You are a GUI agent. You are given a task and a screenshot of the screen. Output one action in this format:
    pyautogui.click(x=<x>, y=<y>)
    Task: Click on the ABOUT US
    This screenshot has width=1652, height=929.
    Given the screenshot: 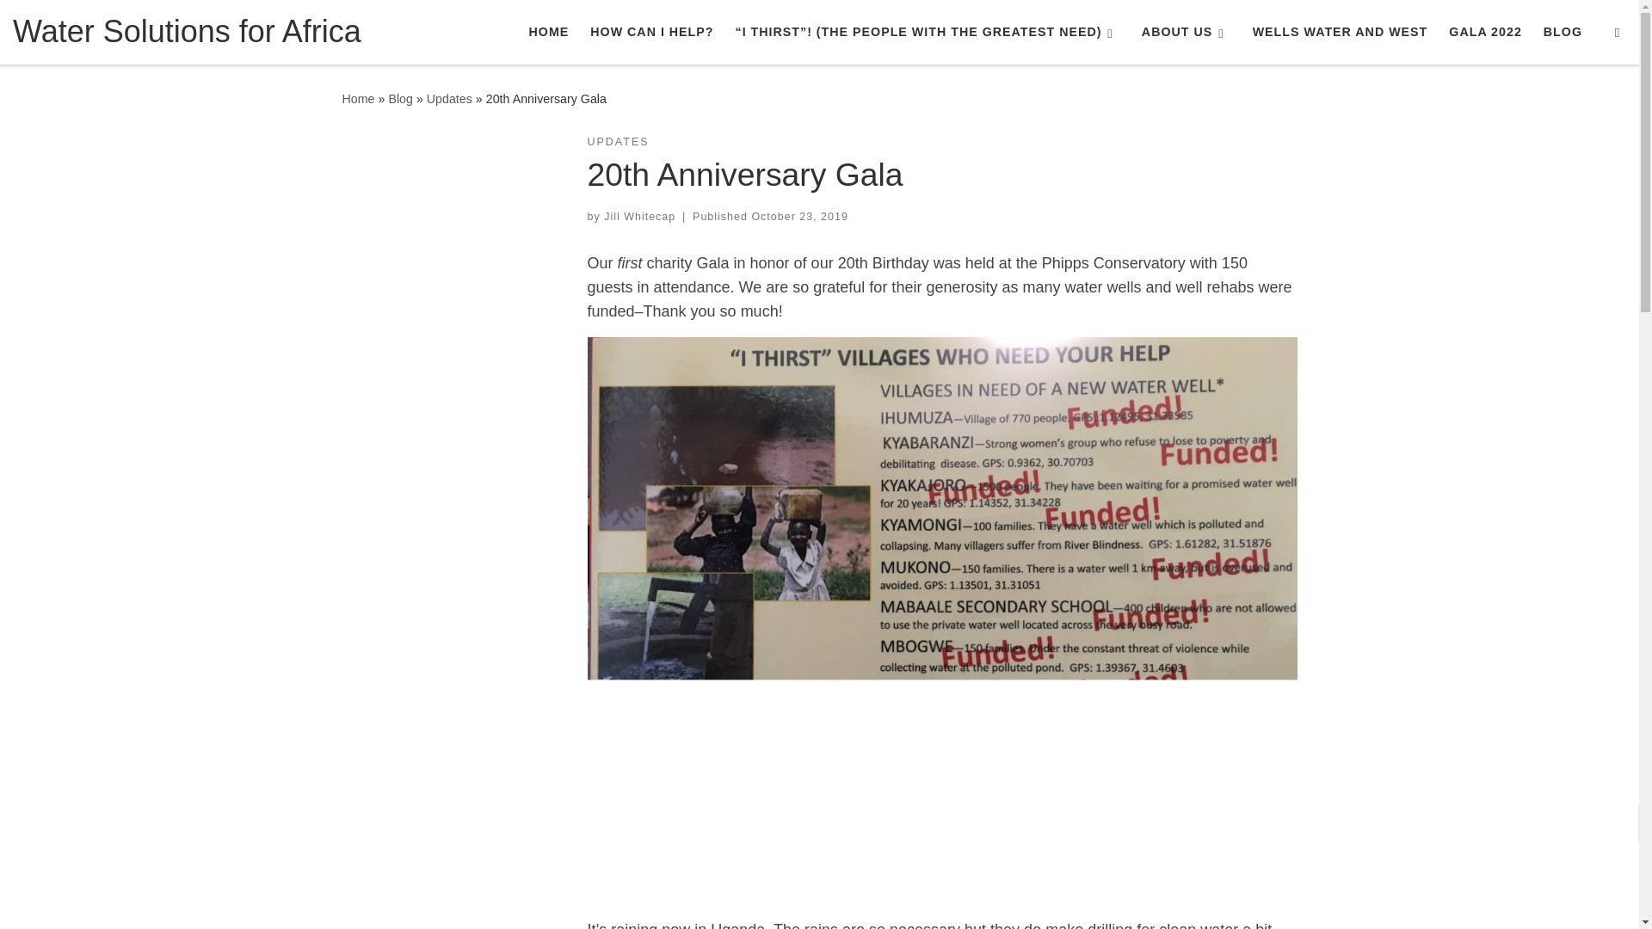 What is the action you would take?
    pyautogui.click(x=1186, y=32)
    